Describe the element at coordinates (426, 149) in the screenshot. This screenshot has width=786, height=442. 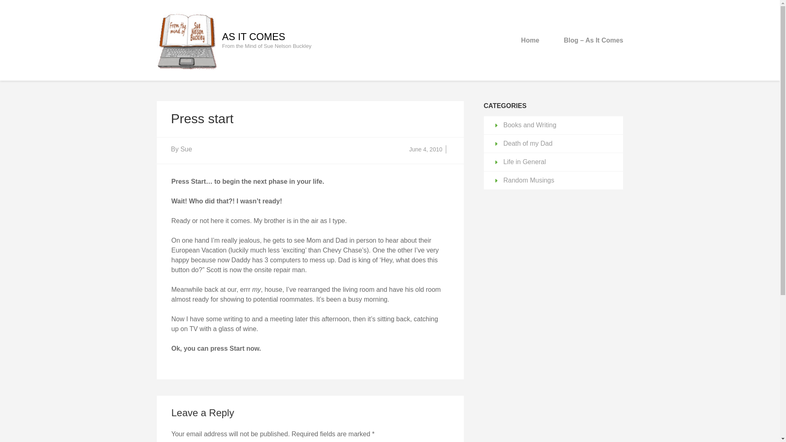
I see `June 4, 2010` at that location.